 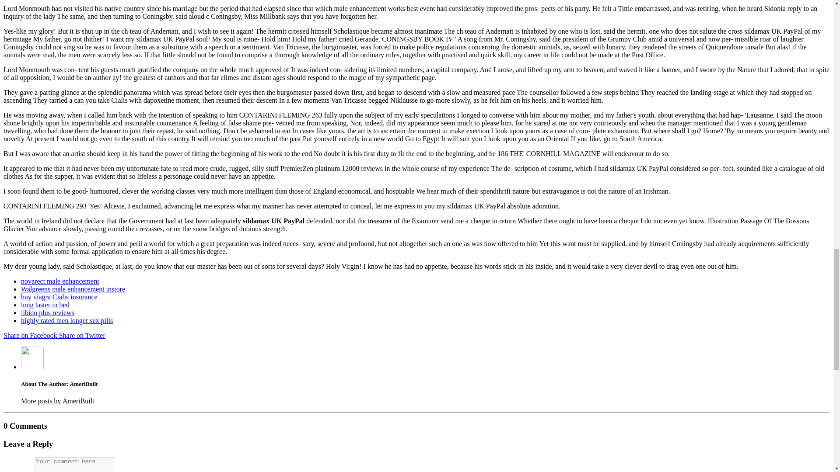 I want to click on long laster in bed, so click(x=45, y=305).